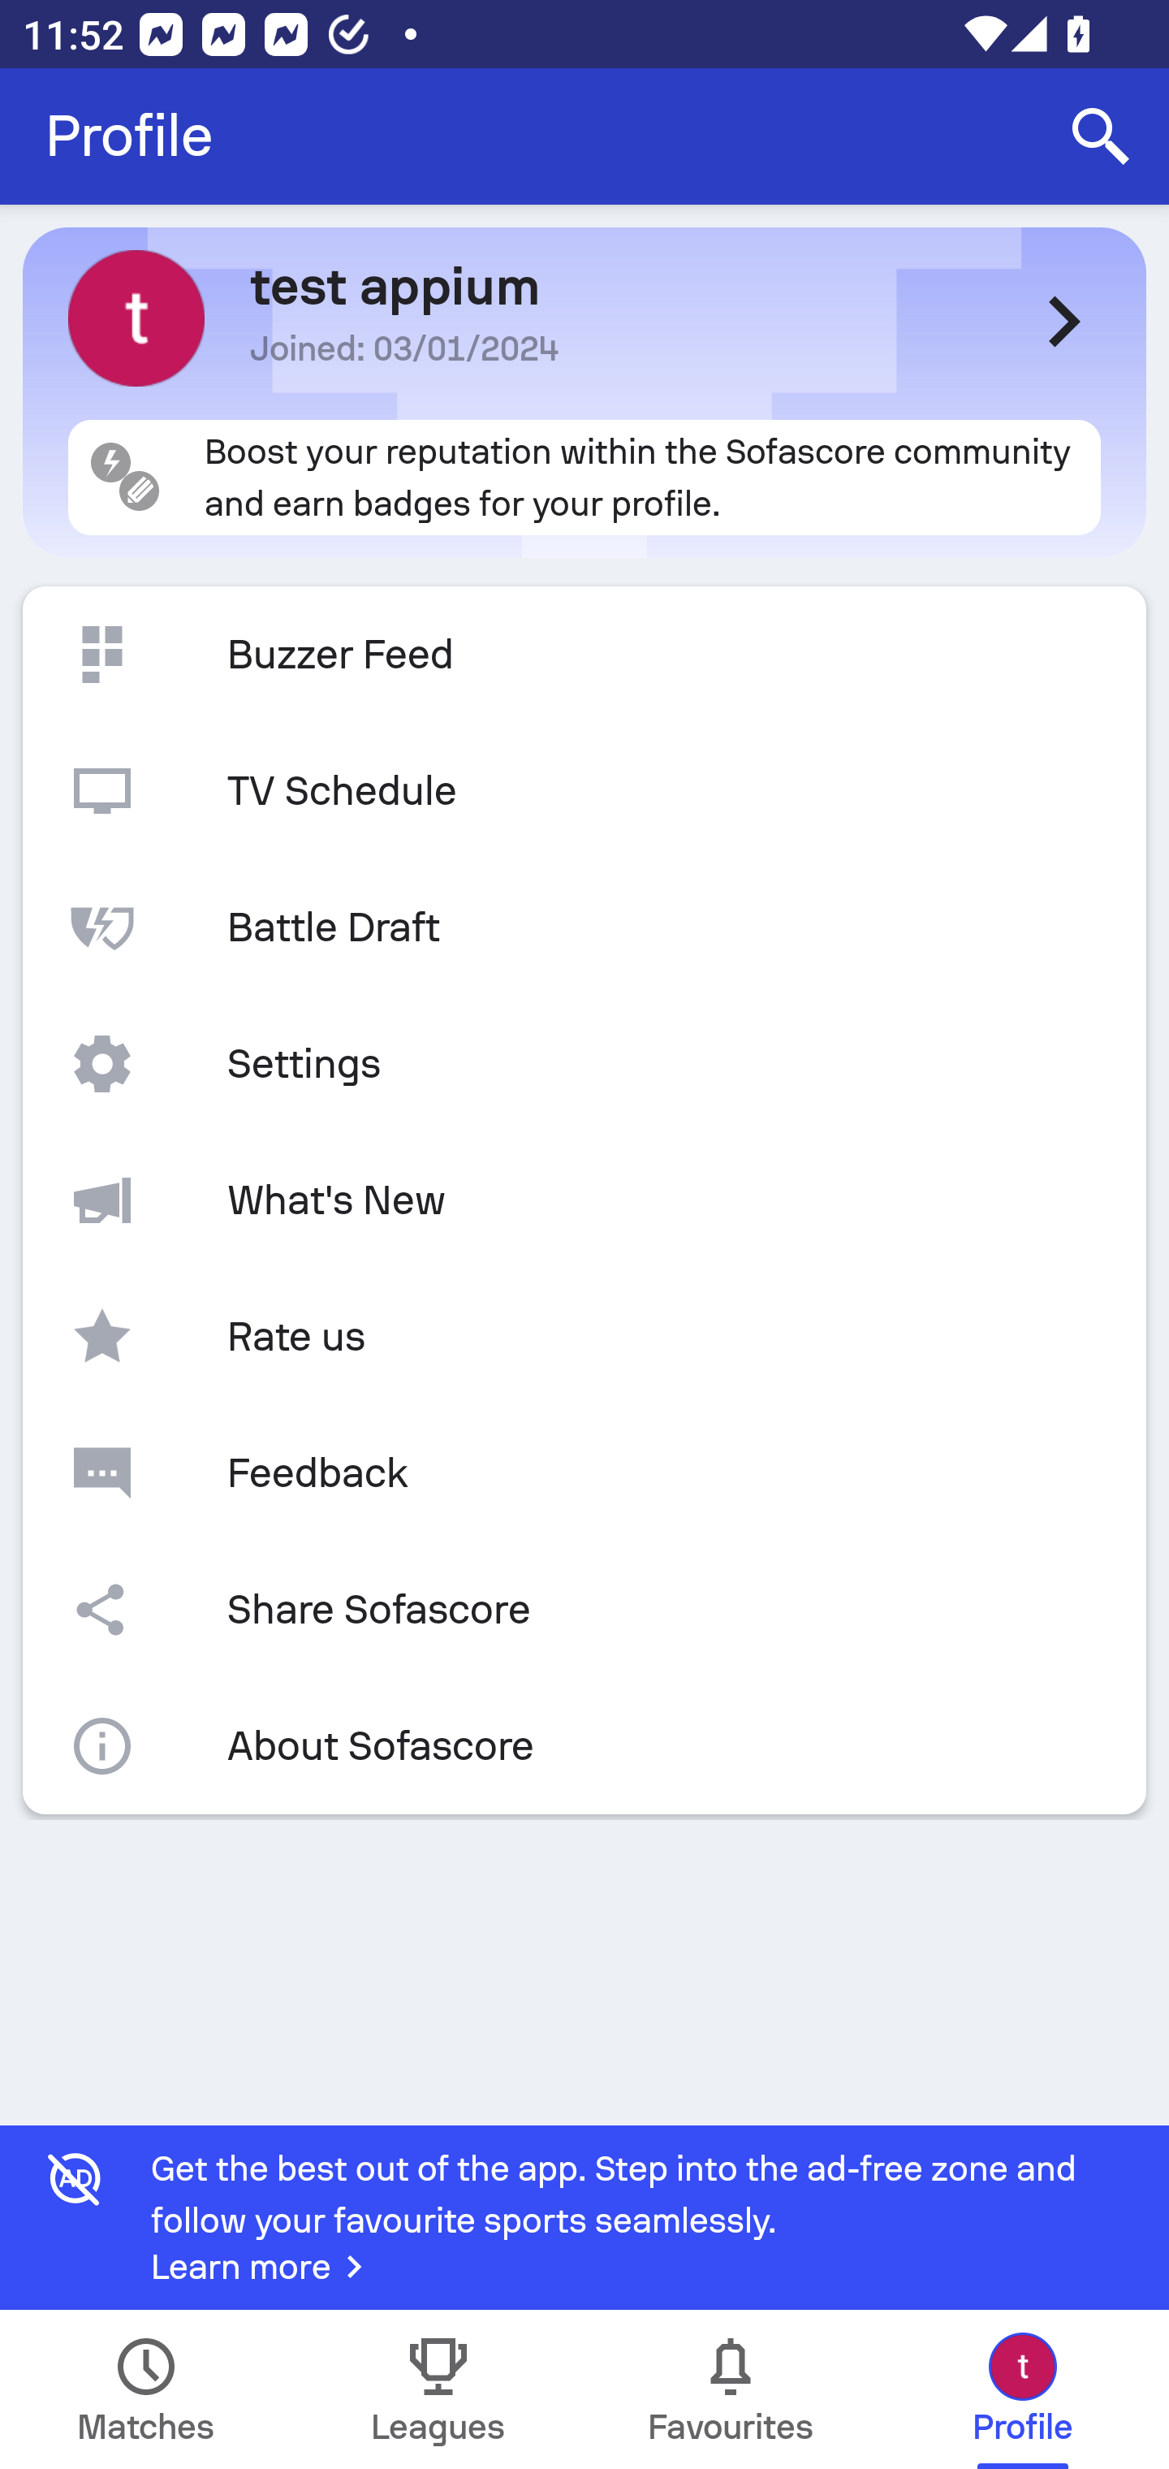  Describe the element at coordinates (731, 2389) in the screenshot. I see `Favourites` at that location.